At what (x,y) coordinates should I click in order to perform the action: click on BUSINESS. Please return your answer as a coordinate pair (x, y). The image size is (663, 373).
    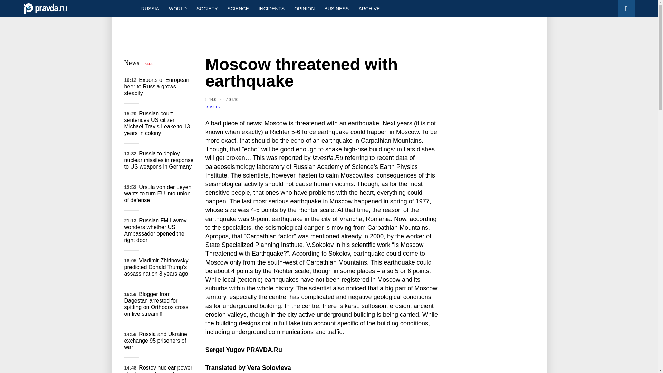
    Looking at the image, I should click on (336, 8).